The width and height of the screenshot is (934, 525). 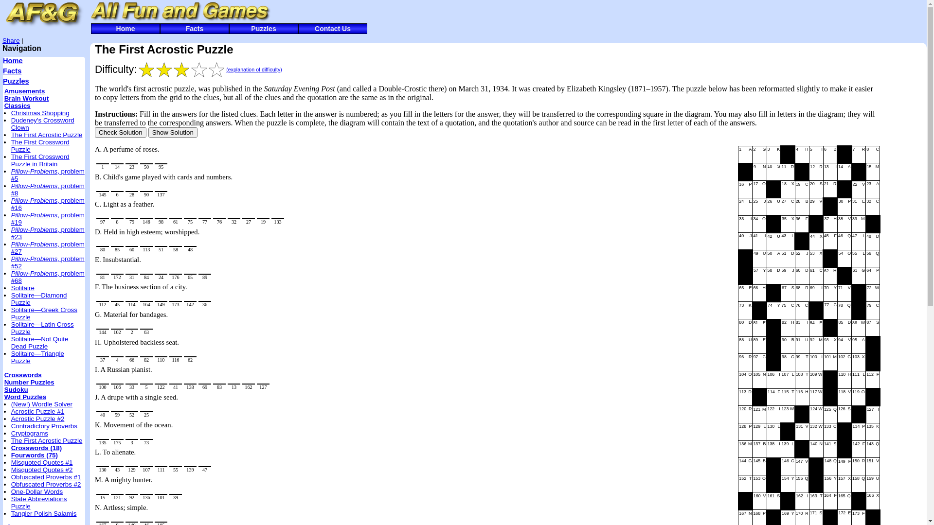 I want to click on 120
R, so click(x=745, y=414).